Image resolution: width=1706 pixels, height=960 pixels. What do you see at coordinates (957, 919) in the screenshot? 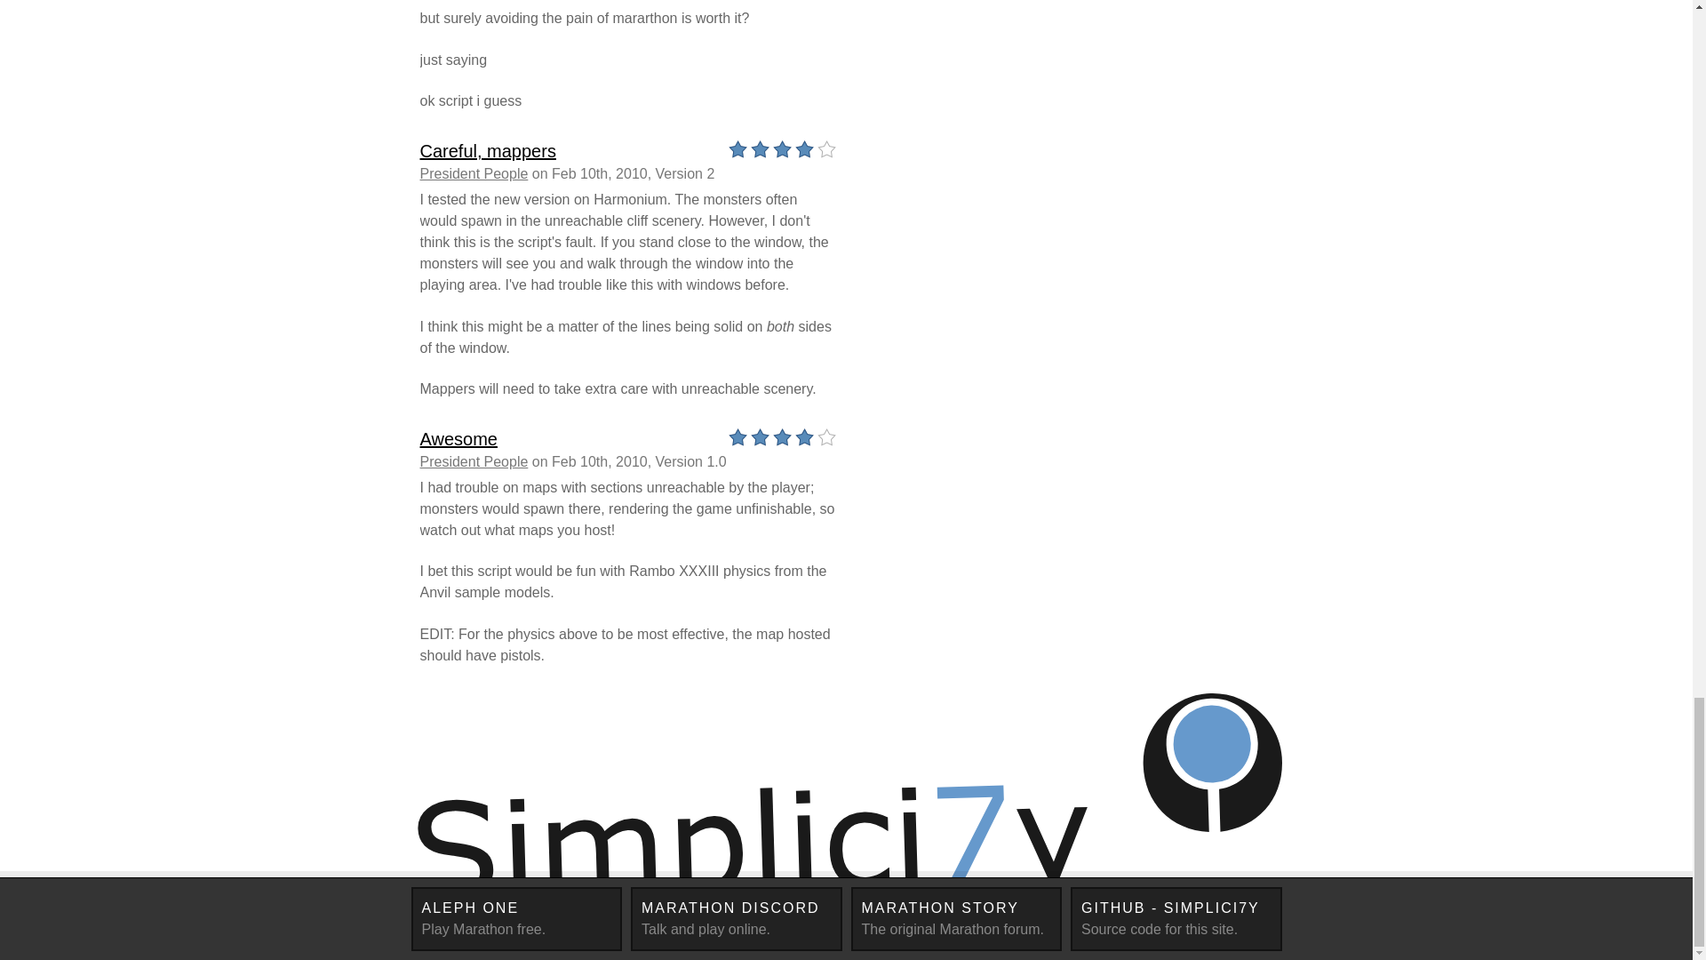
I see `President People` at bounding box center [957, 919].